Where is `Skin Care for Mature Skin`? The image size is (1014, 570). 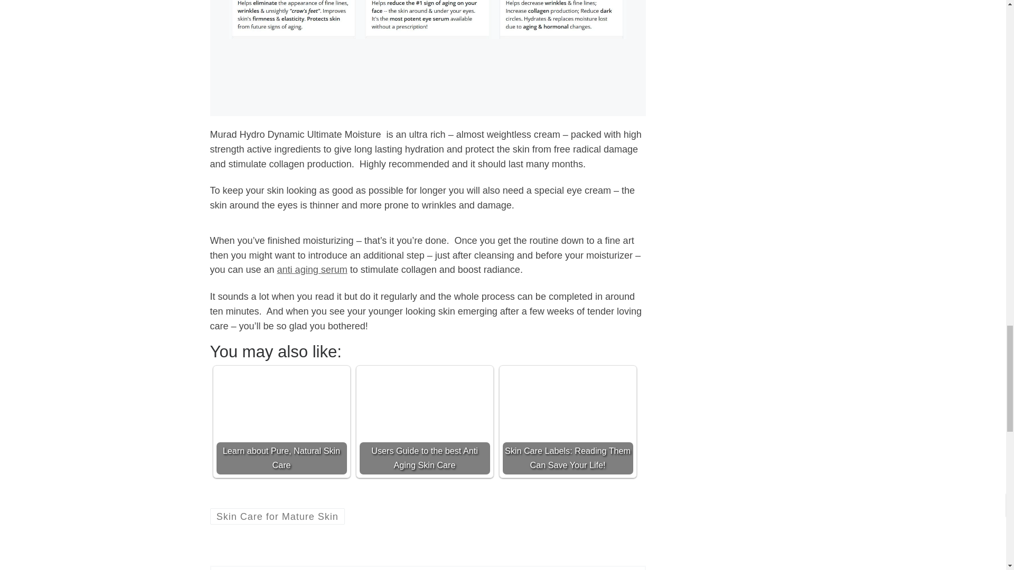
Skin Care for Mature Skin is located at coordinates (278, 516).